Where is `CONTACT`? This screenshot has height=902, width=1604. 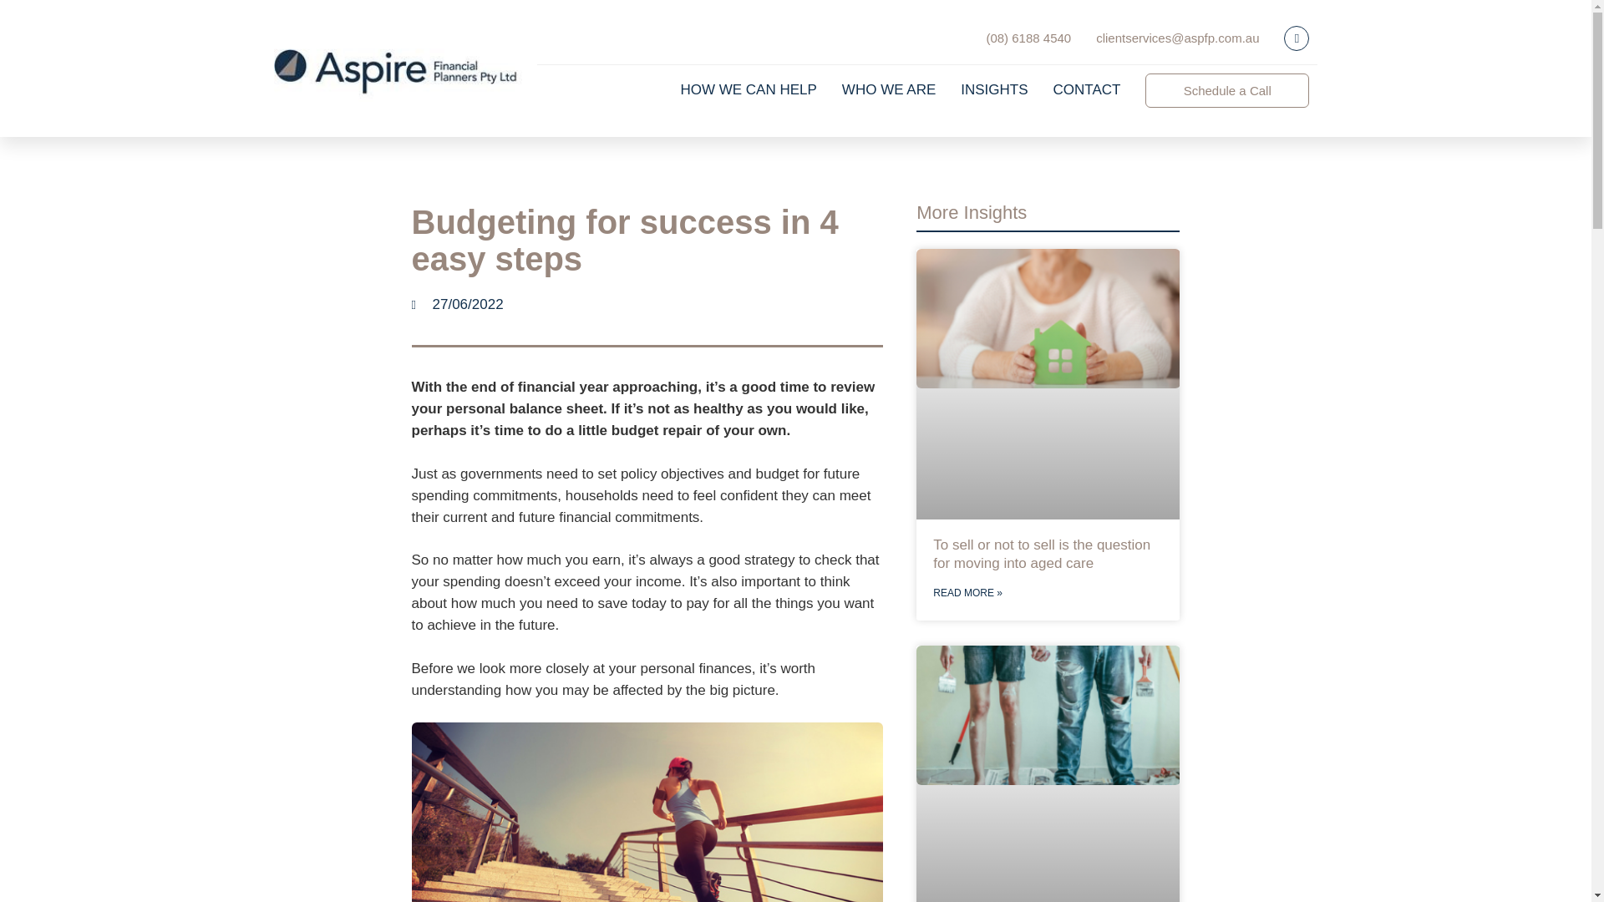
CONTACT is located at coordinates (1087, 90).